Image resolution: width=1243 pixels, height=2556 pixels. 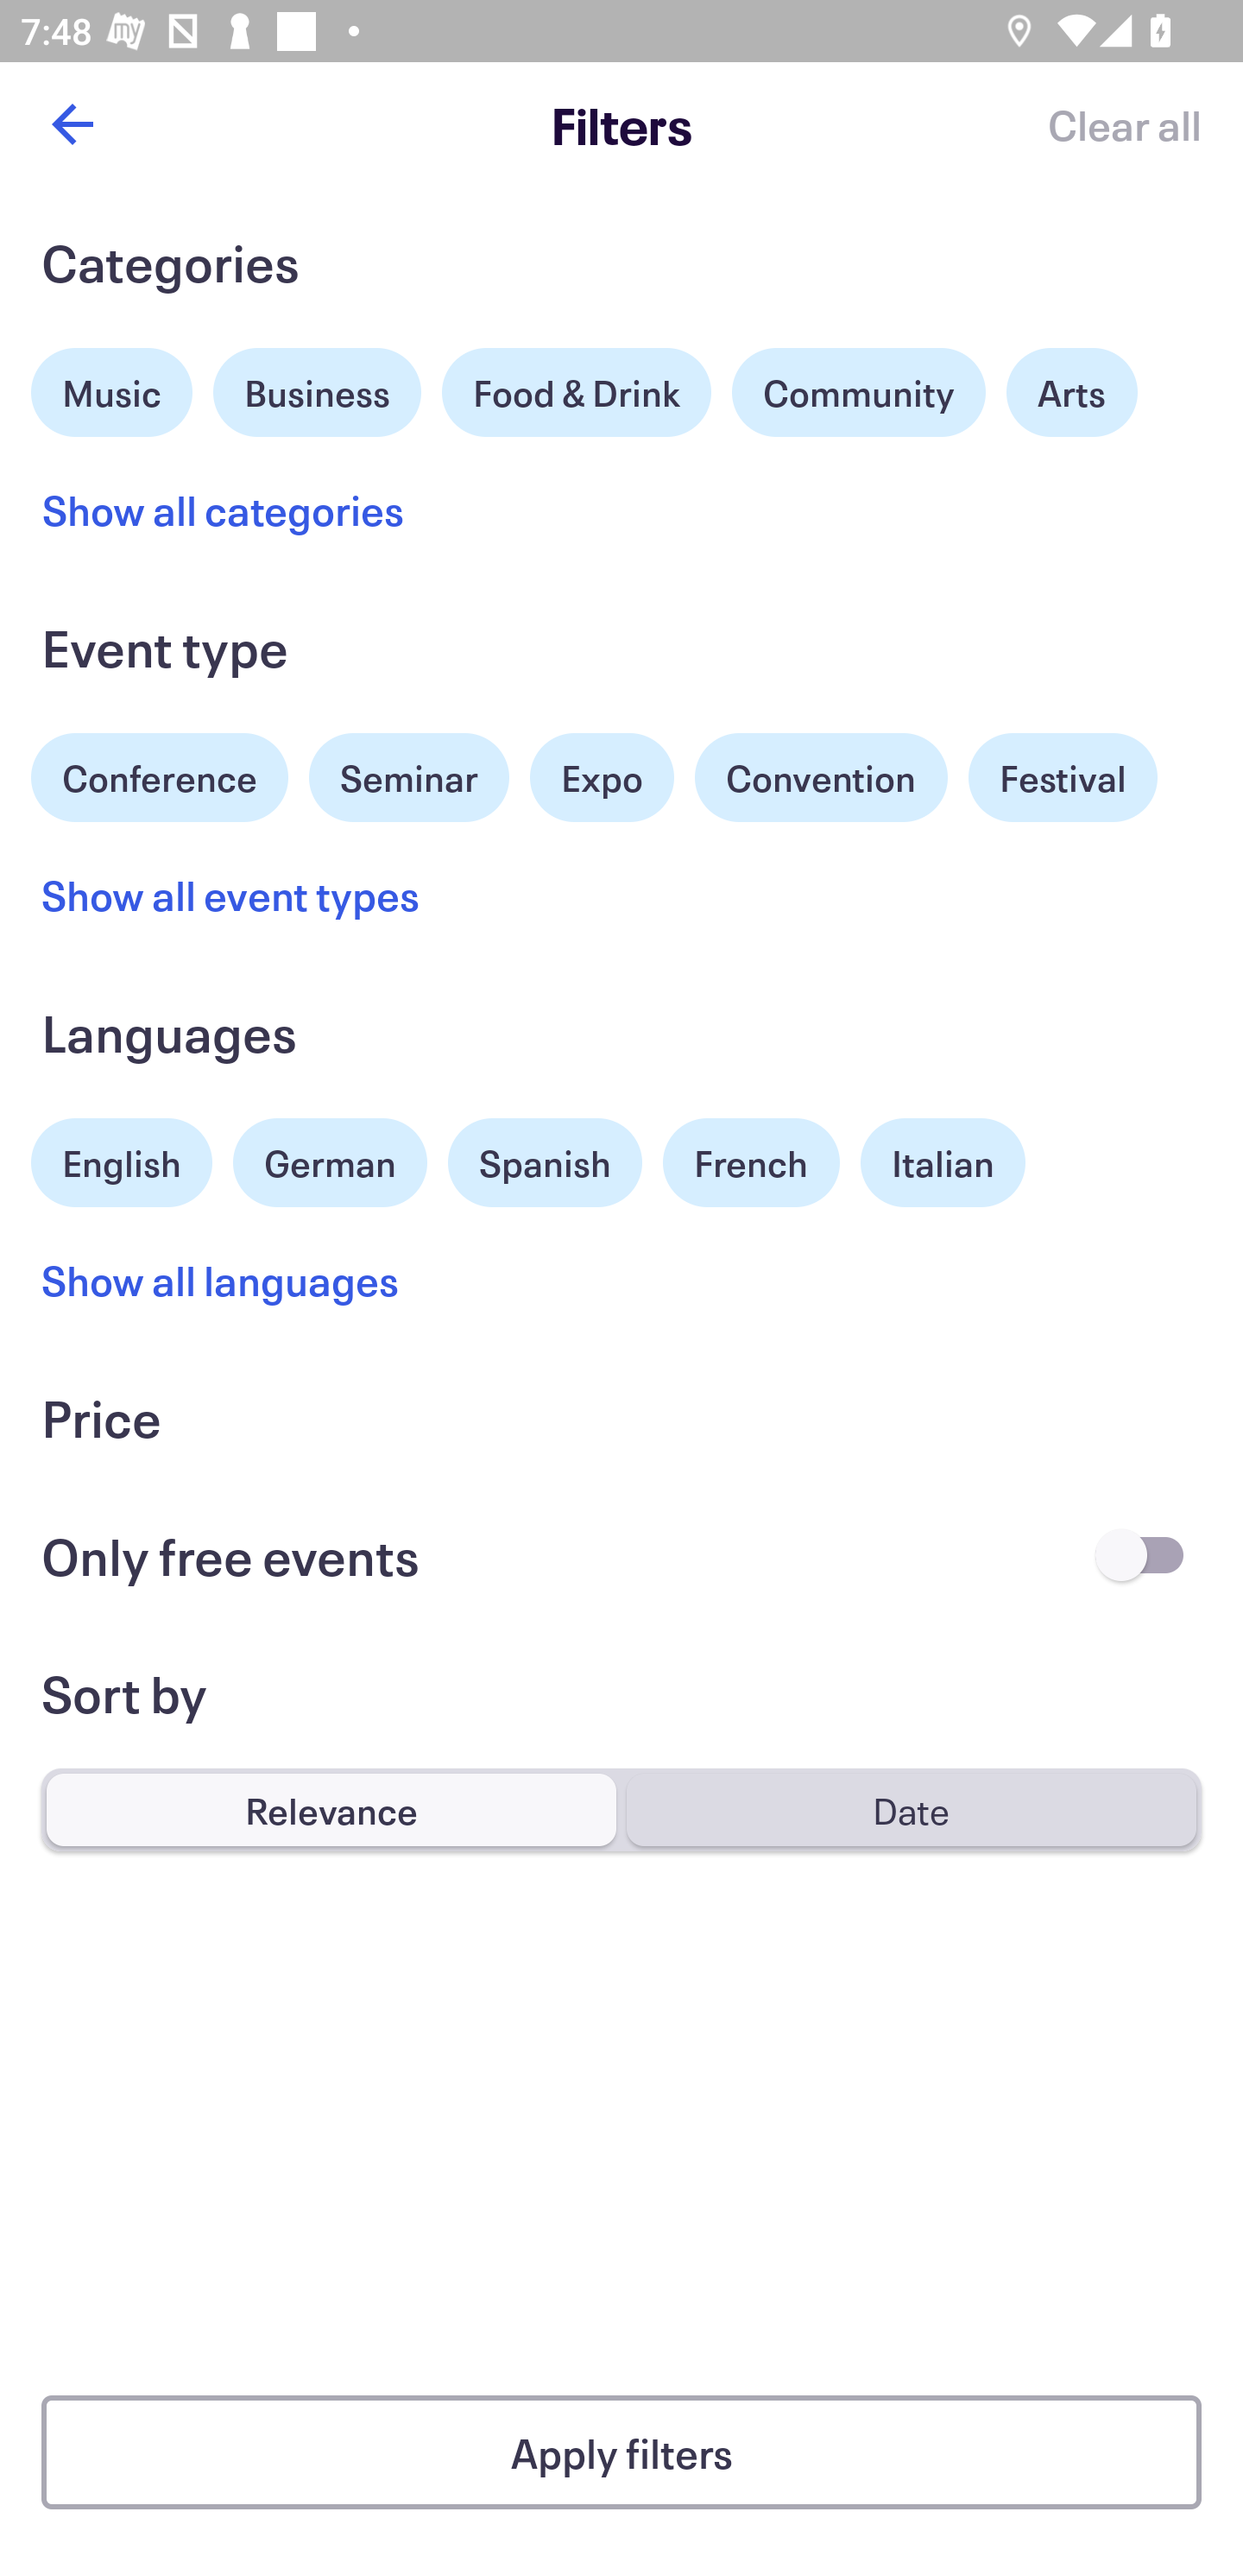 What do you see at coordinates (601, 777) in the screenshot?
I see `Expo` at bounding box center [601, 777].